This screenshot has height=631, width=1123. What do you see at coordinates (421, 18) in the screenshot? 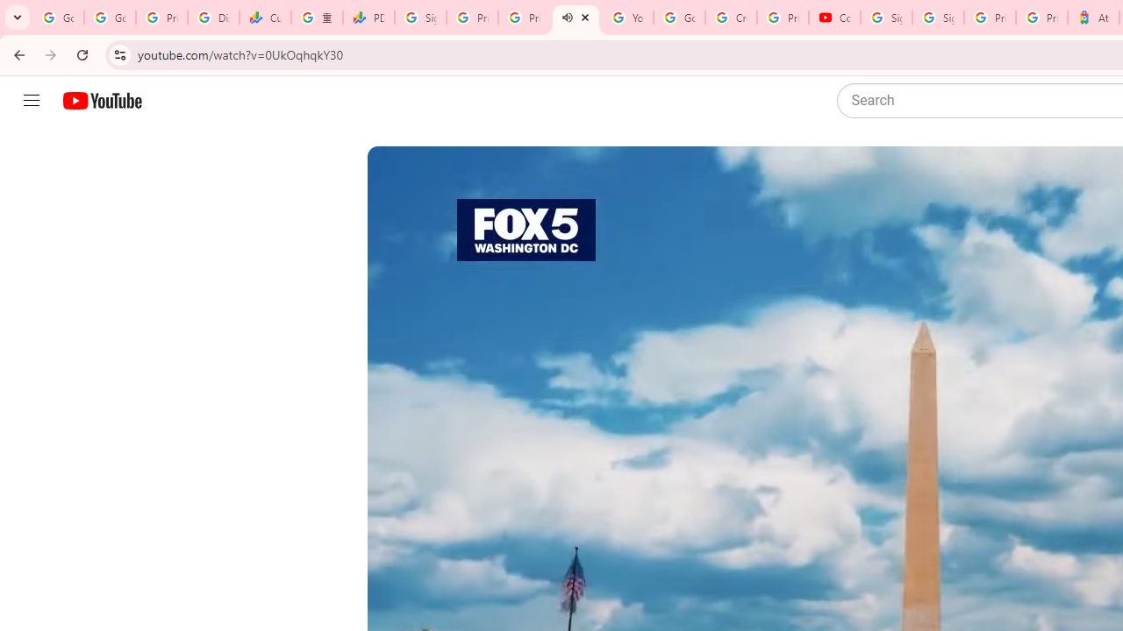
I see `Sign in - Google Accounts` at bounding box center [421, 18].